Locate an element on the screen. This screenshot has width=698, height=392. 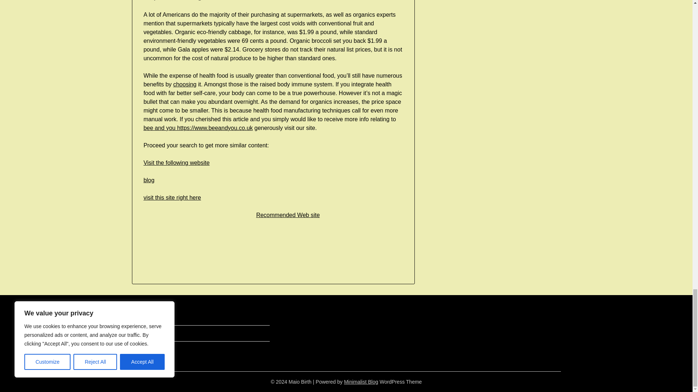
choosing is located at coordinates (185, 84).